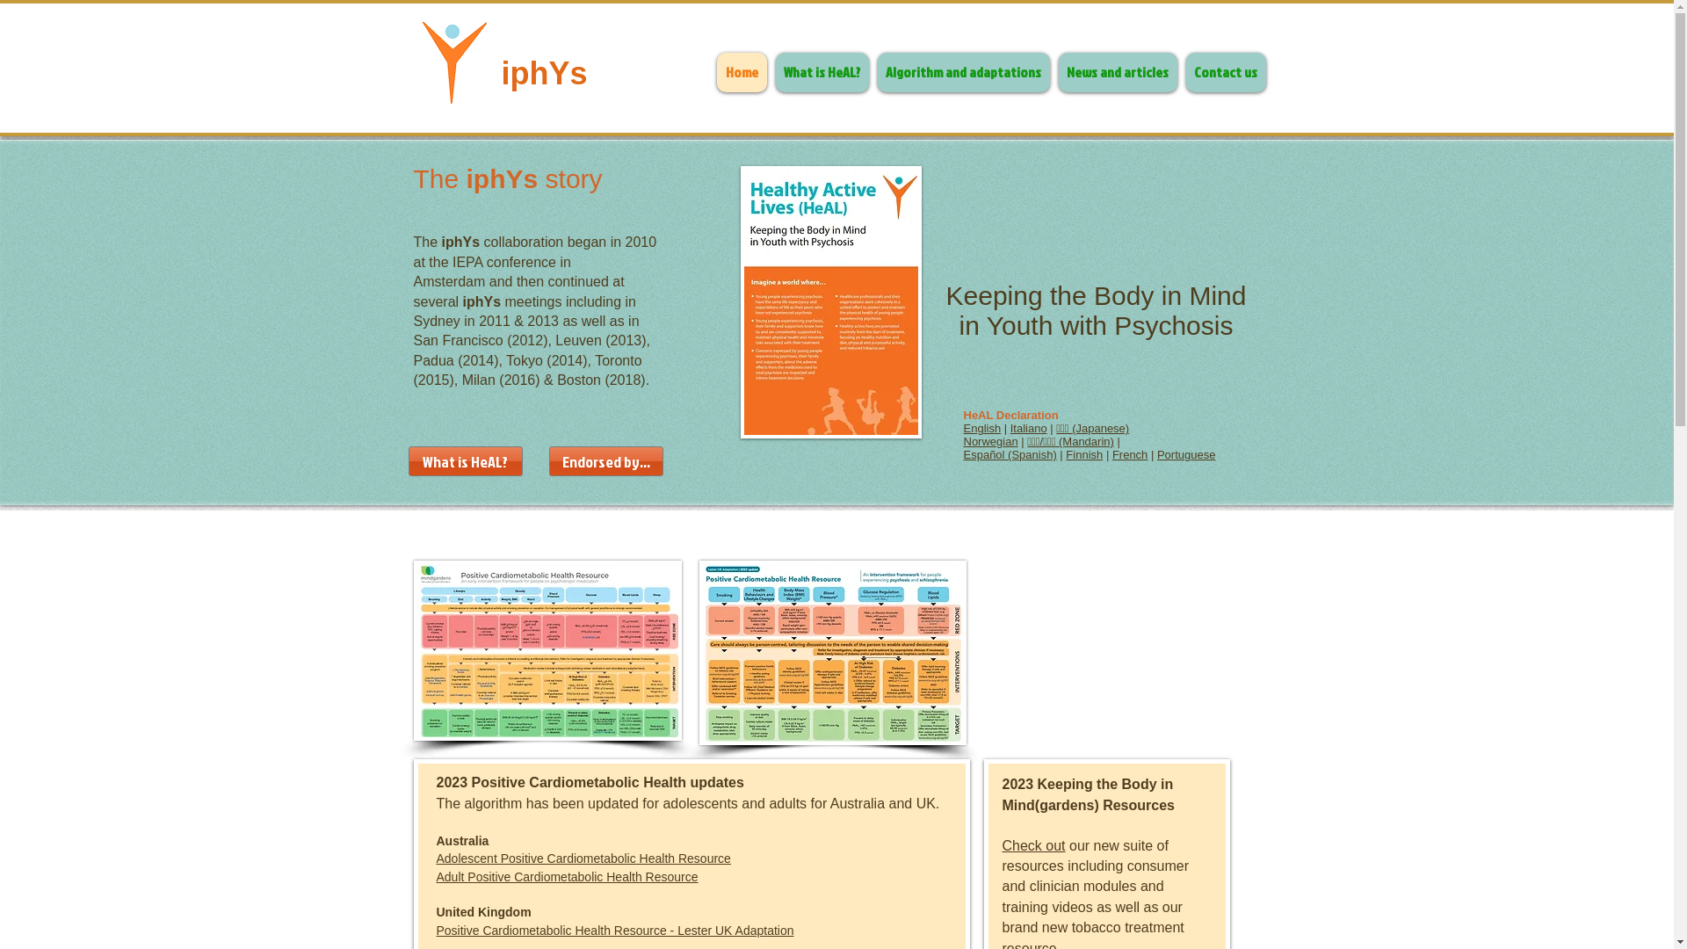 The width and height of the screenshot is (1687, 949). Describe the element at coordinates (1084, 455) in the screenshot. I see `Finnish` at that location.